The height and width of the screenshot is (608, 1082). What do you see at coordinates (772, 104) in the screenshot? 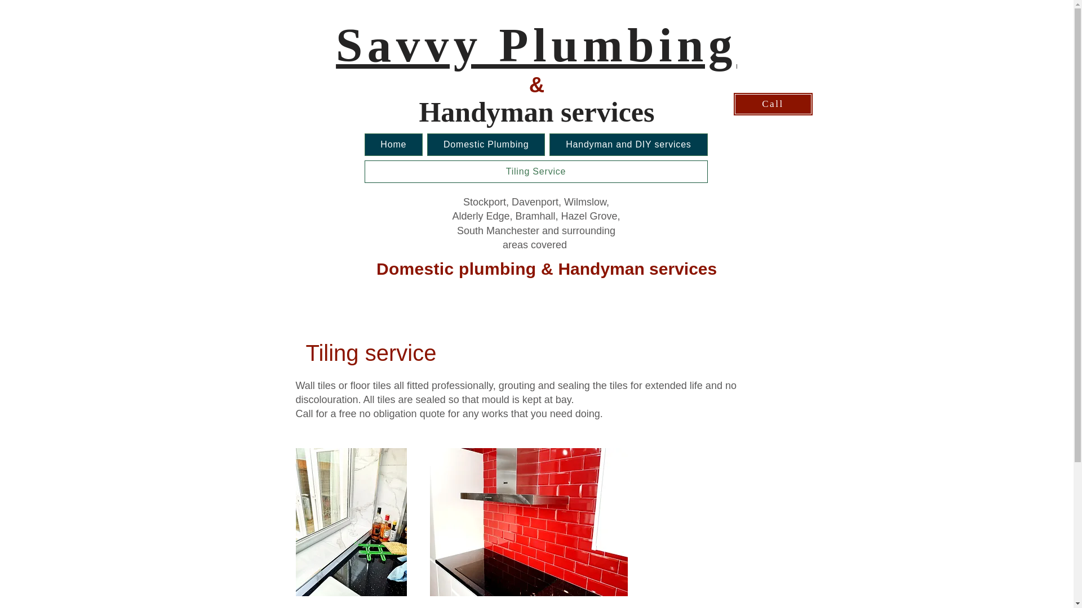
I see `Call` at bounding box center [772, 104].